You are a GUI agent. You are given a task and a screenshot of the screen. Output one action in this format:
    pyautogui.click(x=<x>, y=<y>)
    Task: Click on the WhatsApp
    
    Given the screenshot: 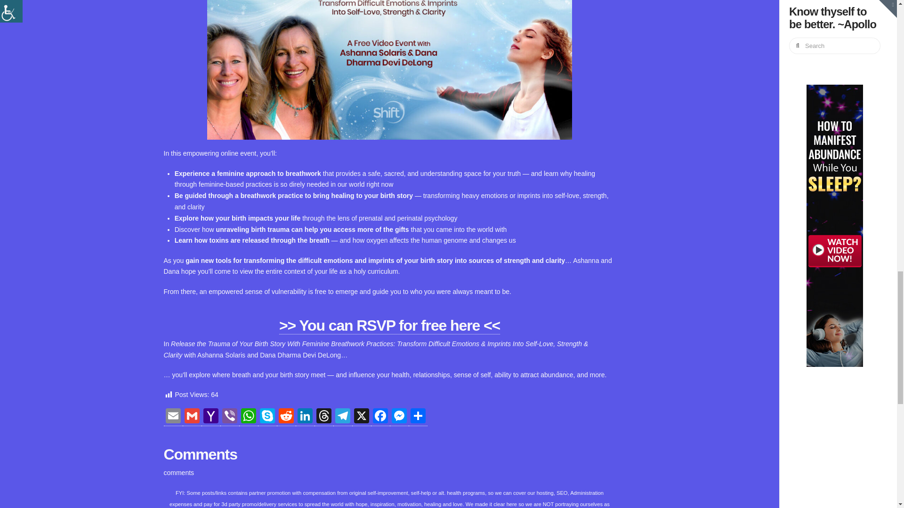 What is the action you would take?
    pyautogui.click(x=249, y=417)
    